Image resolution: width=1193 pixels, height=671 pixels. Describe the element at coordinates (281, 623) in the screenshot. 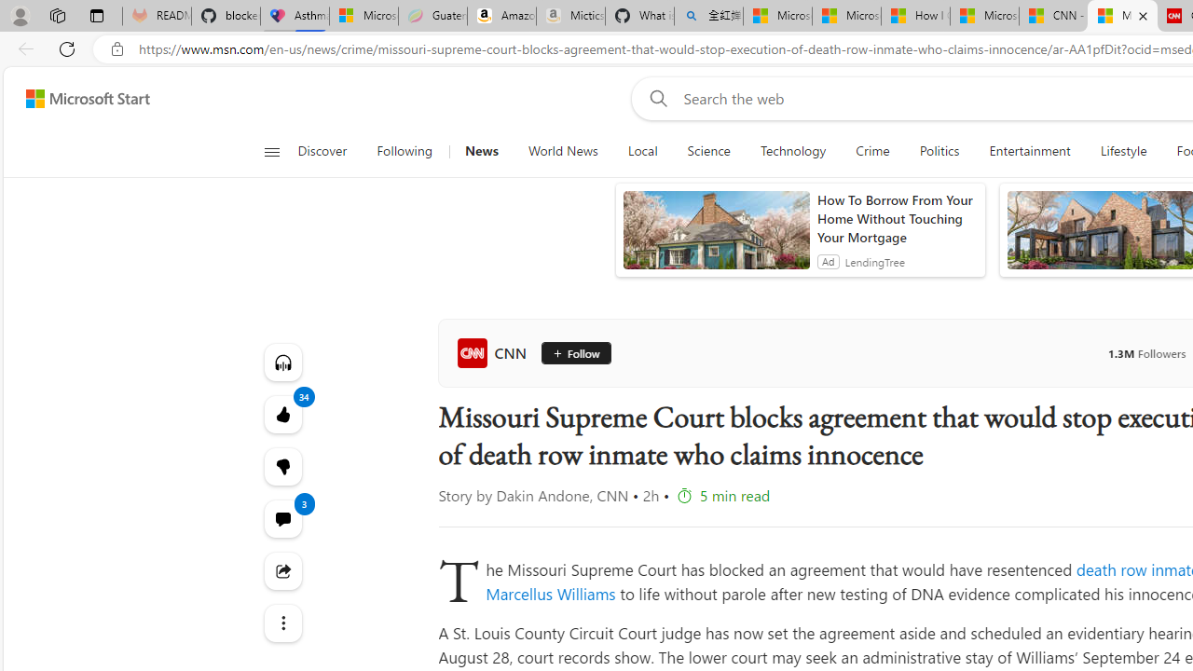

I see `See more` at that location.